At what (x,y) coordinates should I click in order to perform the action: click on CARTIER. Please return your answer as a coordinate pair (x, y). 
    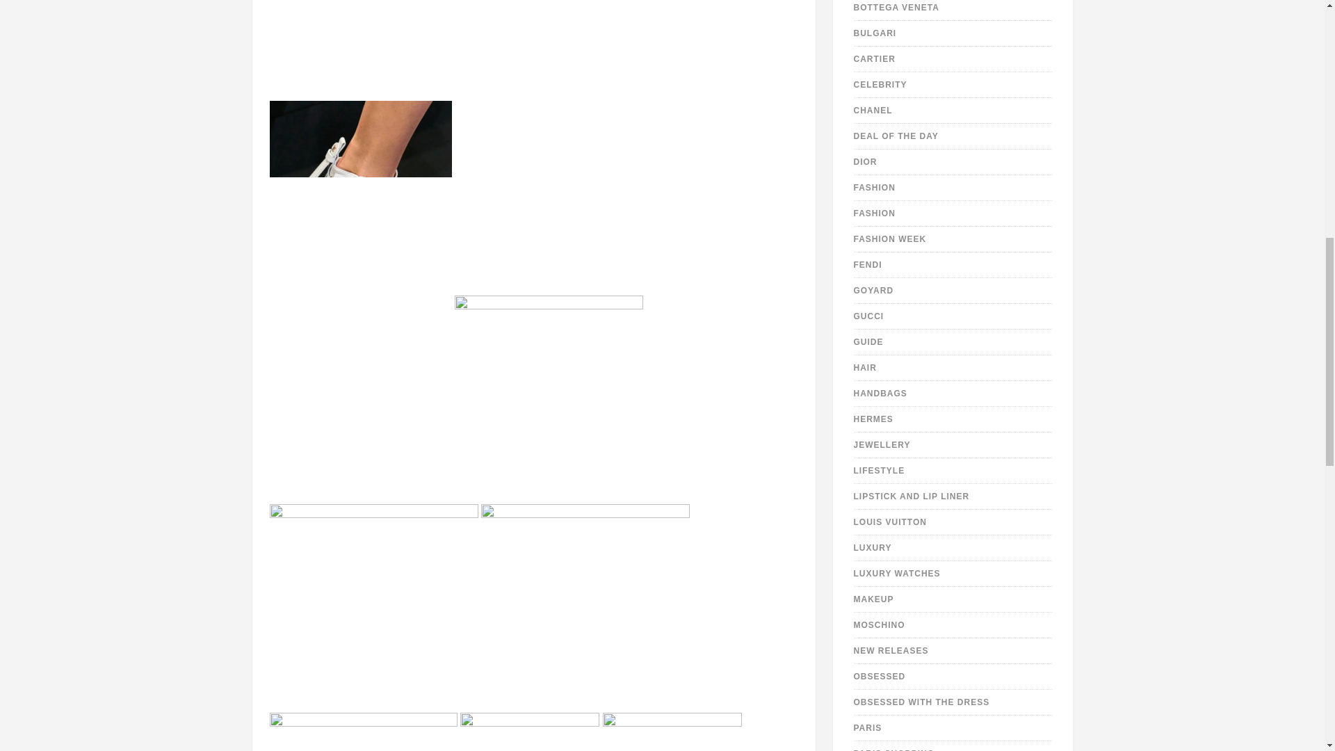
    Looking at the image, I should click on (875, 58).